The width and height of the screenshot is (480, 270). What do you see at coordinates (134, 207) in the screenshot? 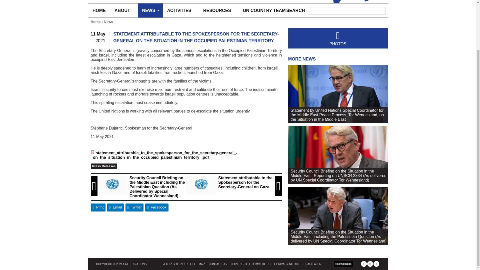
I see `Twitter` at bounding box center [134, 207].